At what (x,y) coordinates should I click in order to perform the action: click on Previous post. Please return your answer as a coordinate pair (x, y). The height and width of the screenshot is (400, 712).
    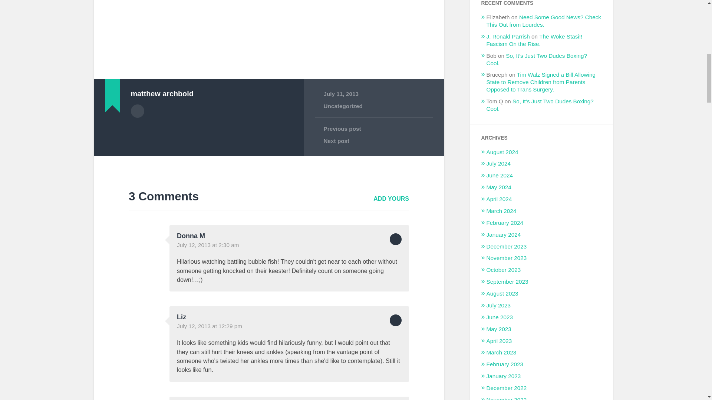
    Looking at the image, I should click on (374, 129).